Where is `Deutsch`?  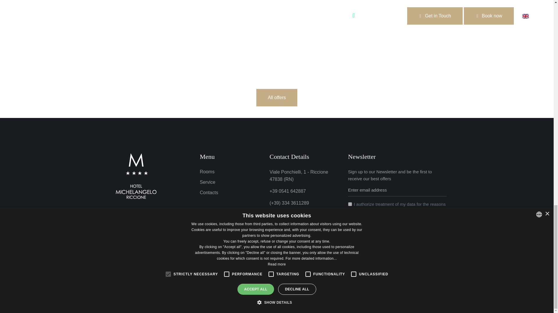
Deutsch is located at coordinates (149, 210).